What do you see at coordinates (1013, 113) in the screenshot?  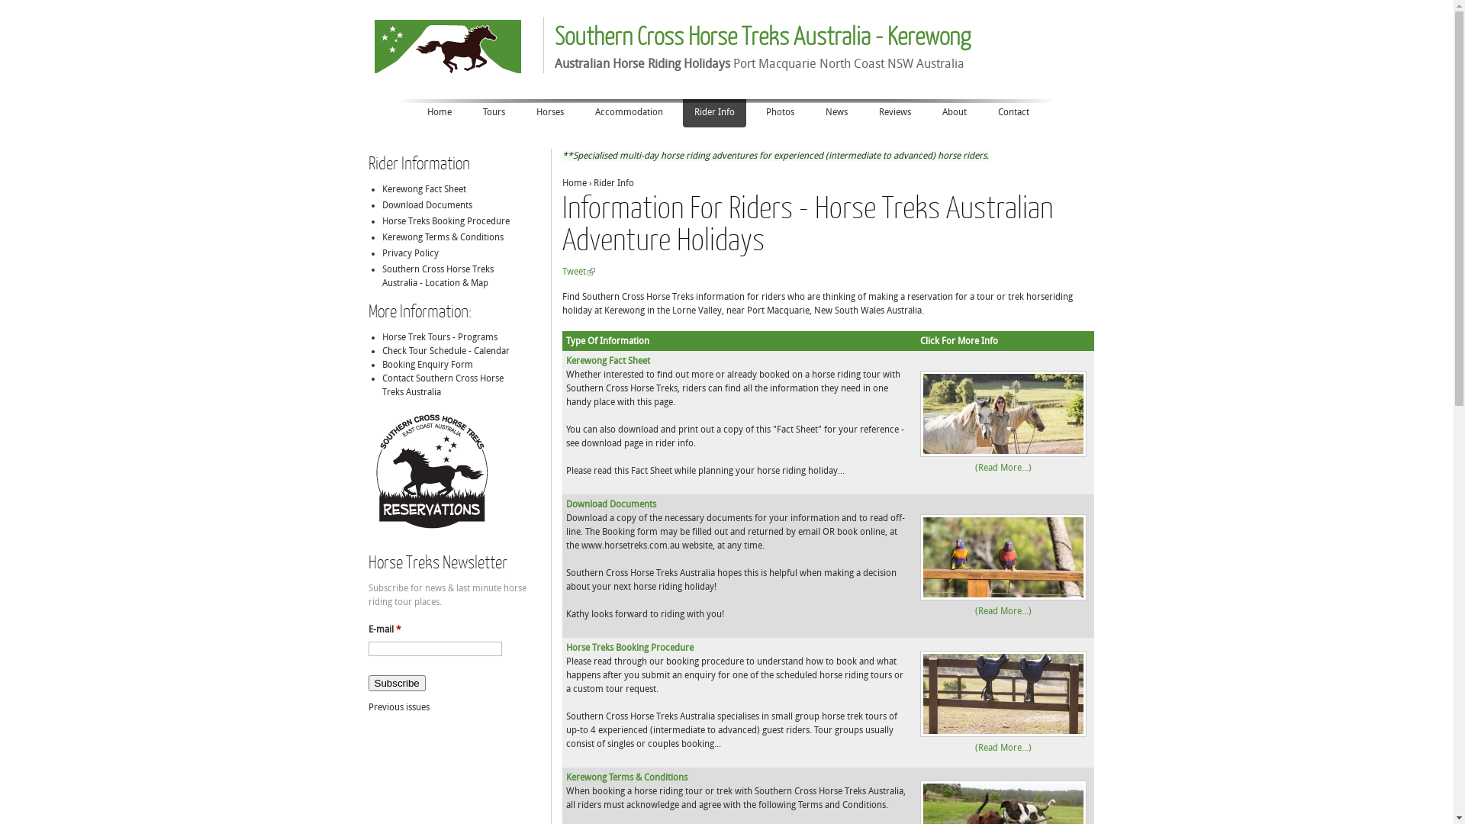 I see `Contact` at bounding box center [1013, 113].